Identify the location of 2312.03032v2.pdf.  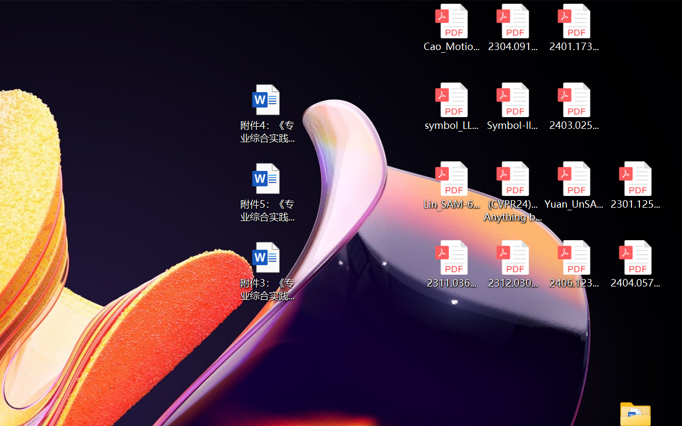
(513, 264).